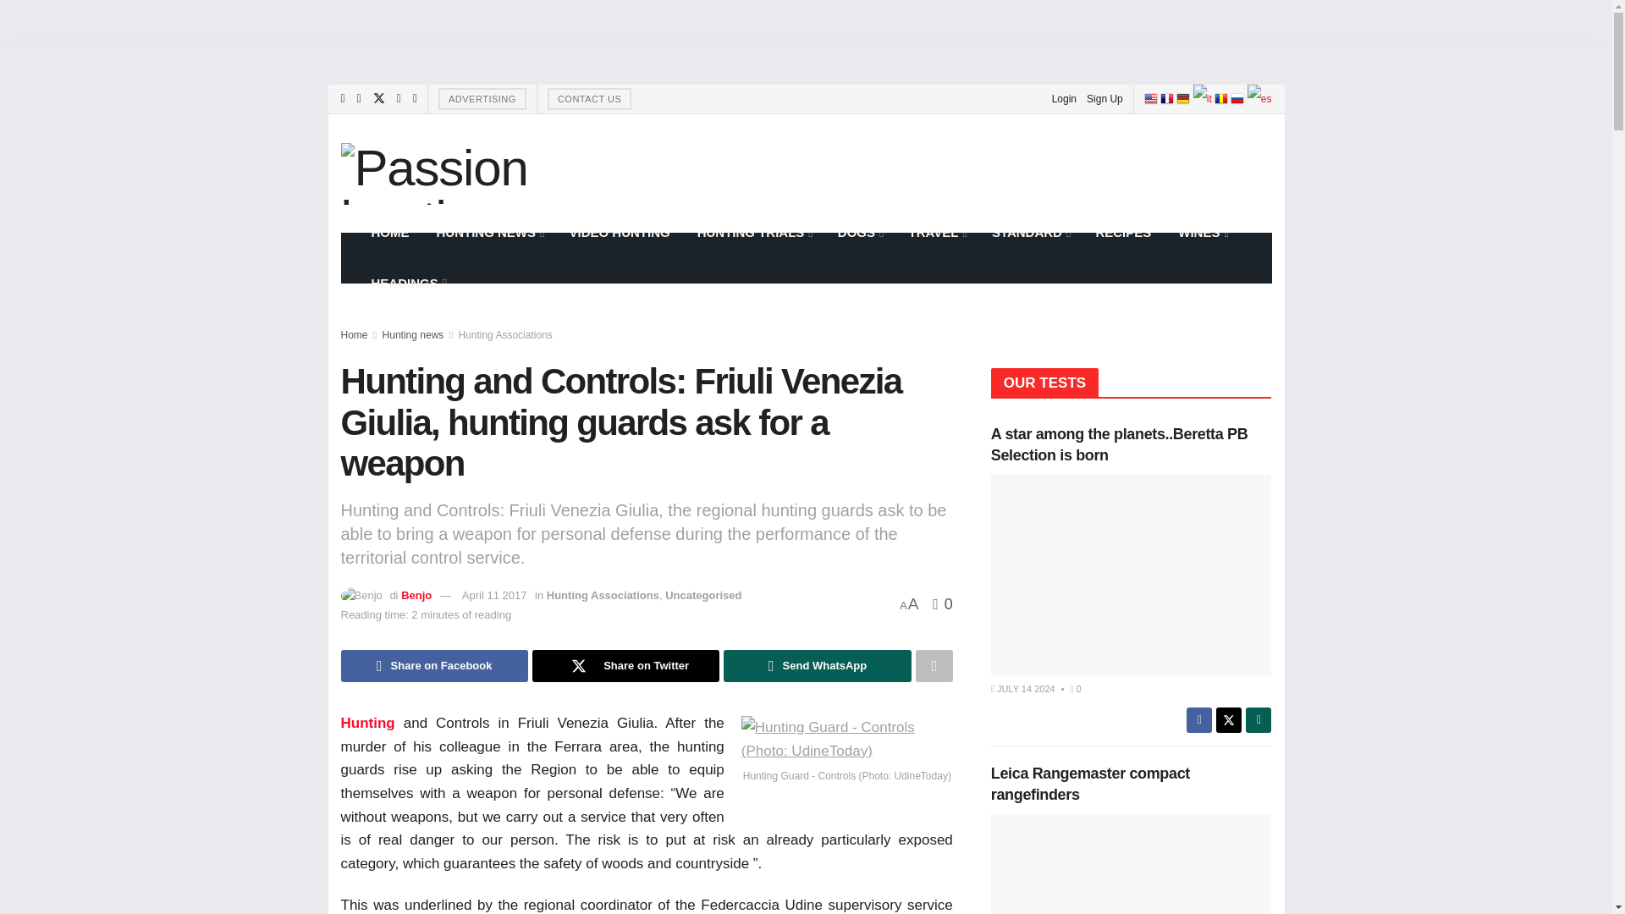  I want to click on HOME, so click(389, 232).